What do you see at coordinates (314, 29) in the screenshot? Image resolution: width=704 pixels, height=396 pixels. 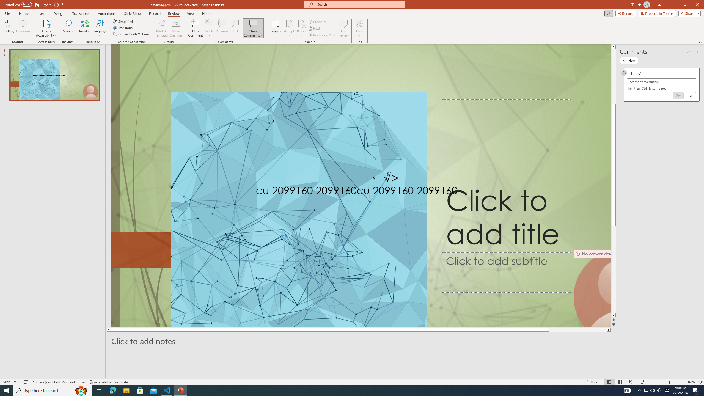 I see `Next` at bounding box center [314, 29].